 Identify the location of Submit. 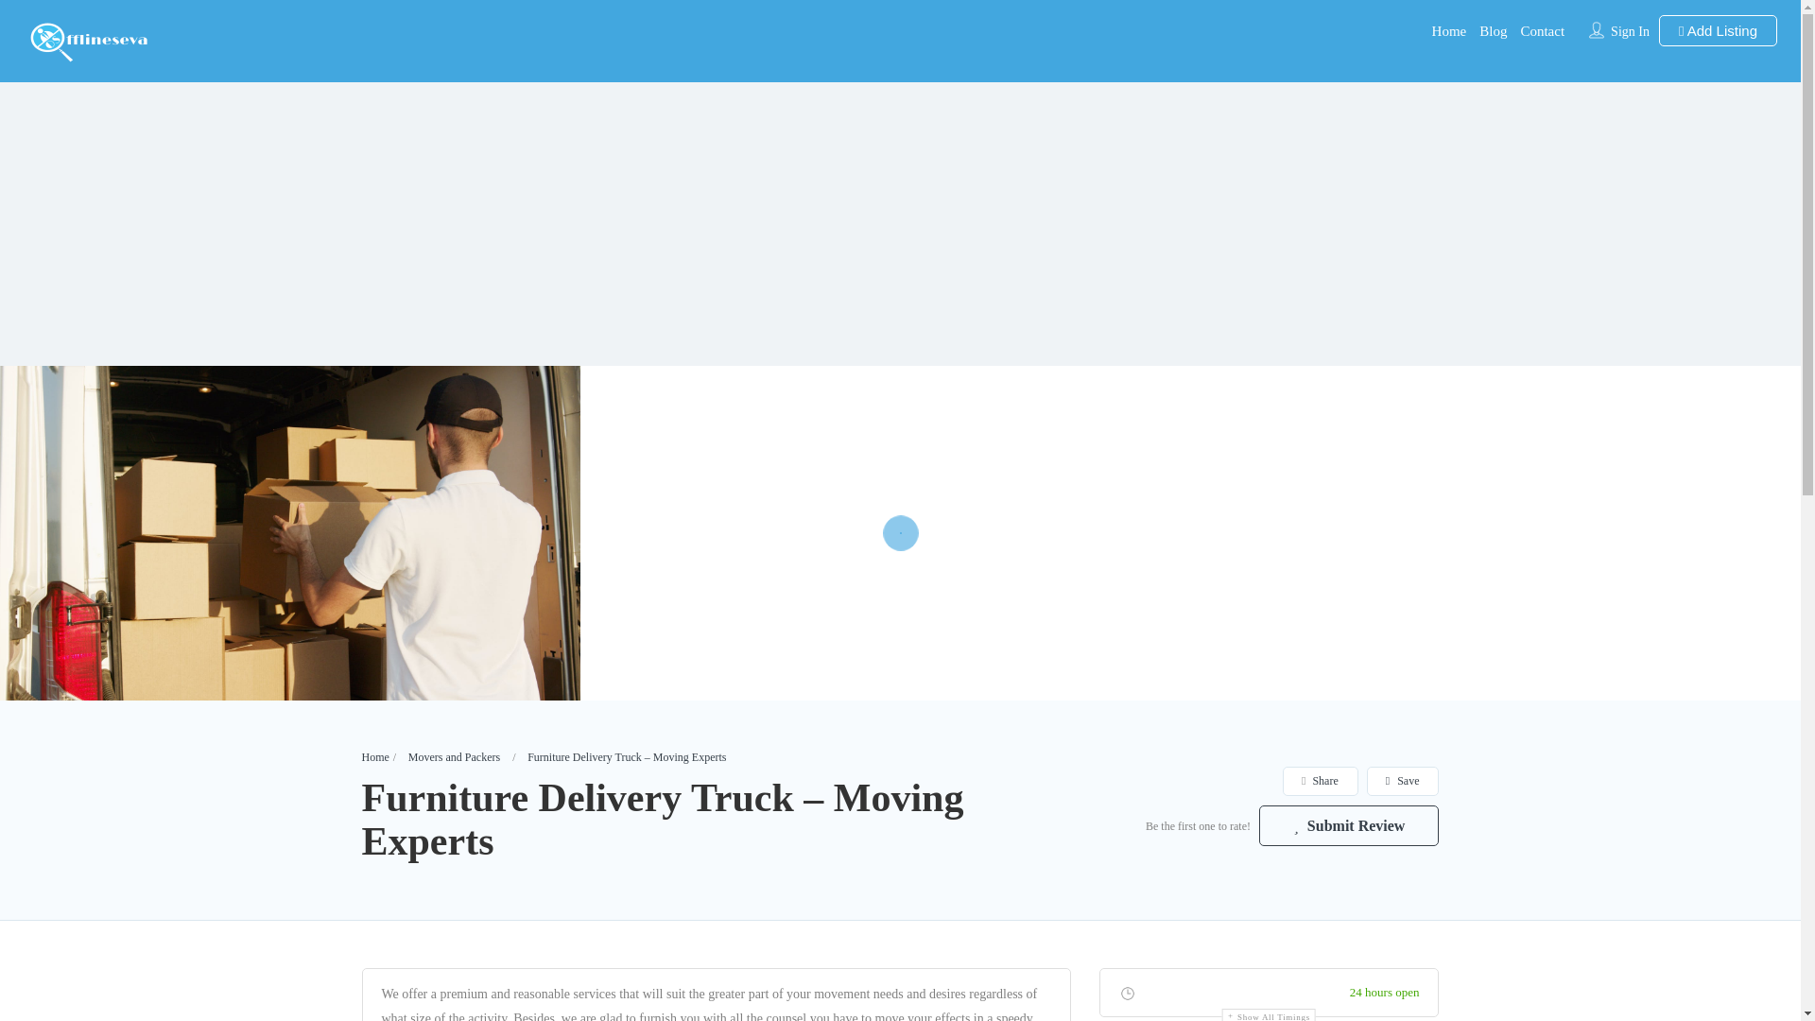
(516, 626).